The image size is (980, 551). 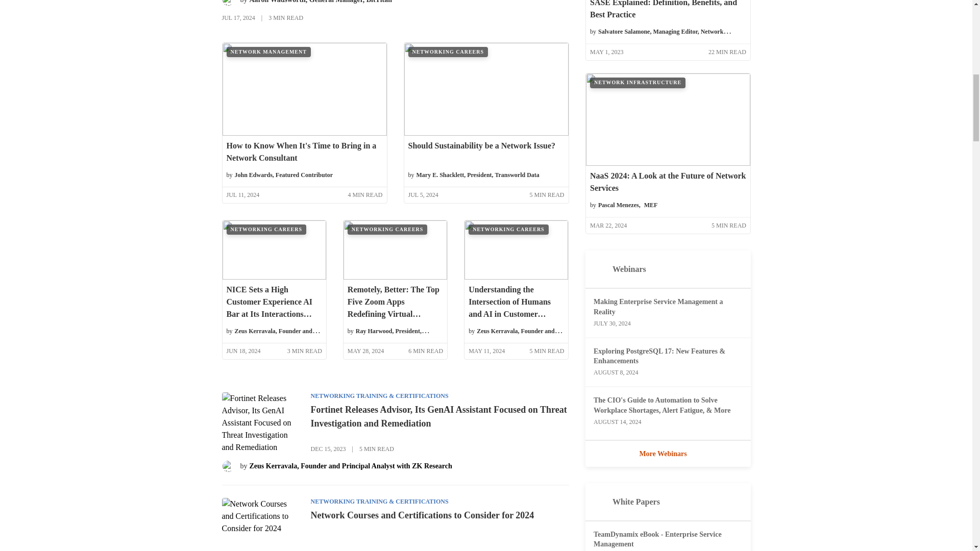 What do you see at coordinates (228, 3) in the screenshot?
I see `Picture of Aaron Wadsworth, General Manager, BitTitan` at bounding box center [228, 3].